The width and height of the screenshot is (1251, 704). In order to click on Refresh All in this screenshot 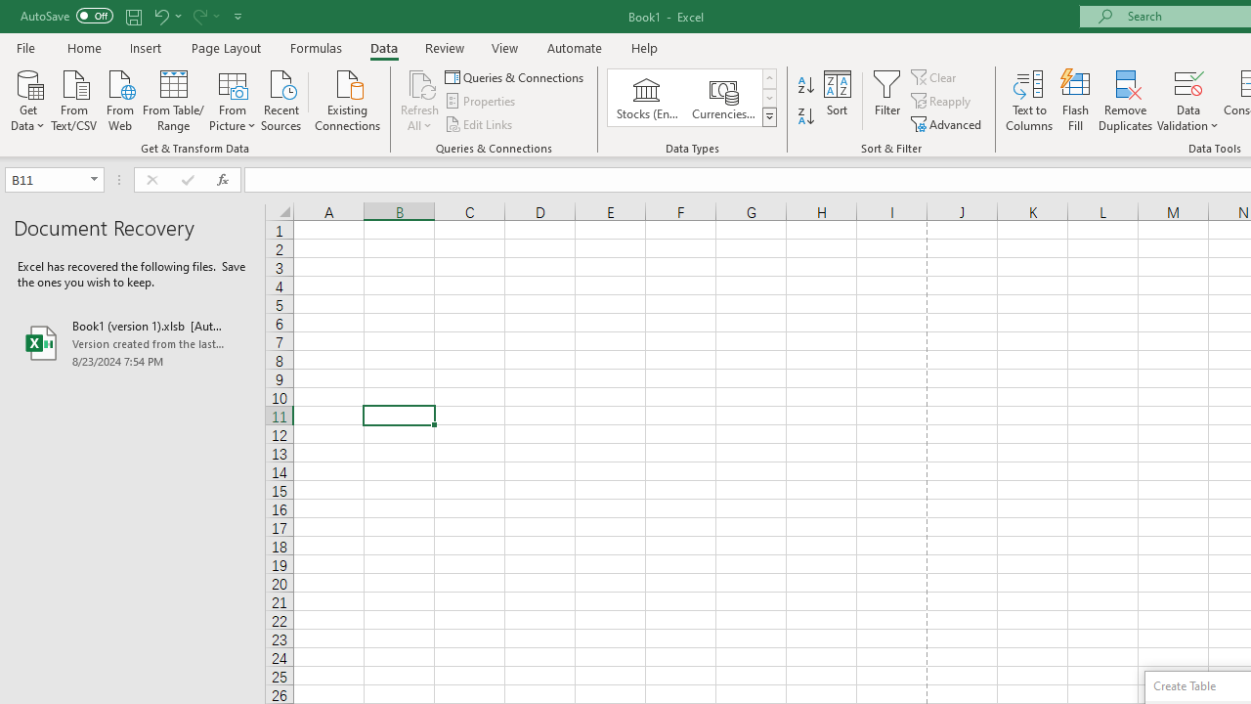, I will do `click(420, 82)`.